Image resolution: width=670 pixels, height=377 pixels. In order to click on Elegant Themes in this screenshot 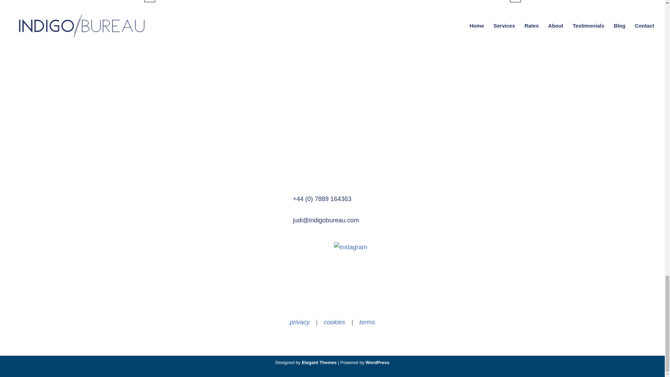, I will do `click(319, 362)`.